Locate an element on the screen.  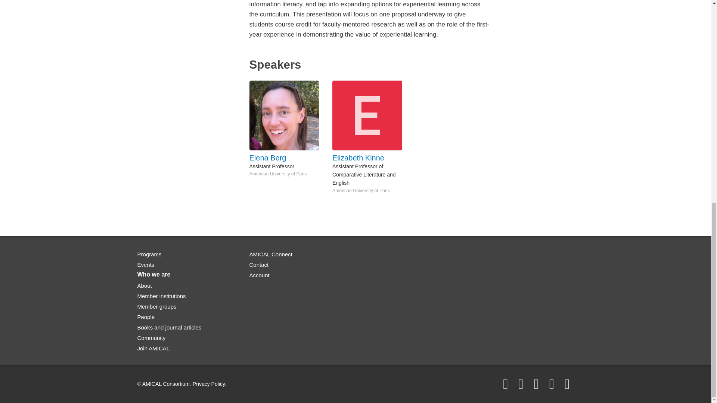
People is located at coordinates (146, 316).